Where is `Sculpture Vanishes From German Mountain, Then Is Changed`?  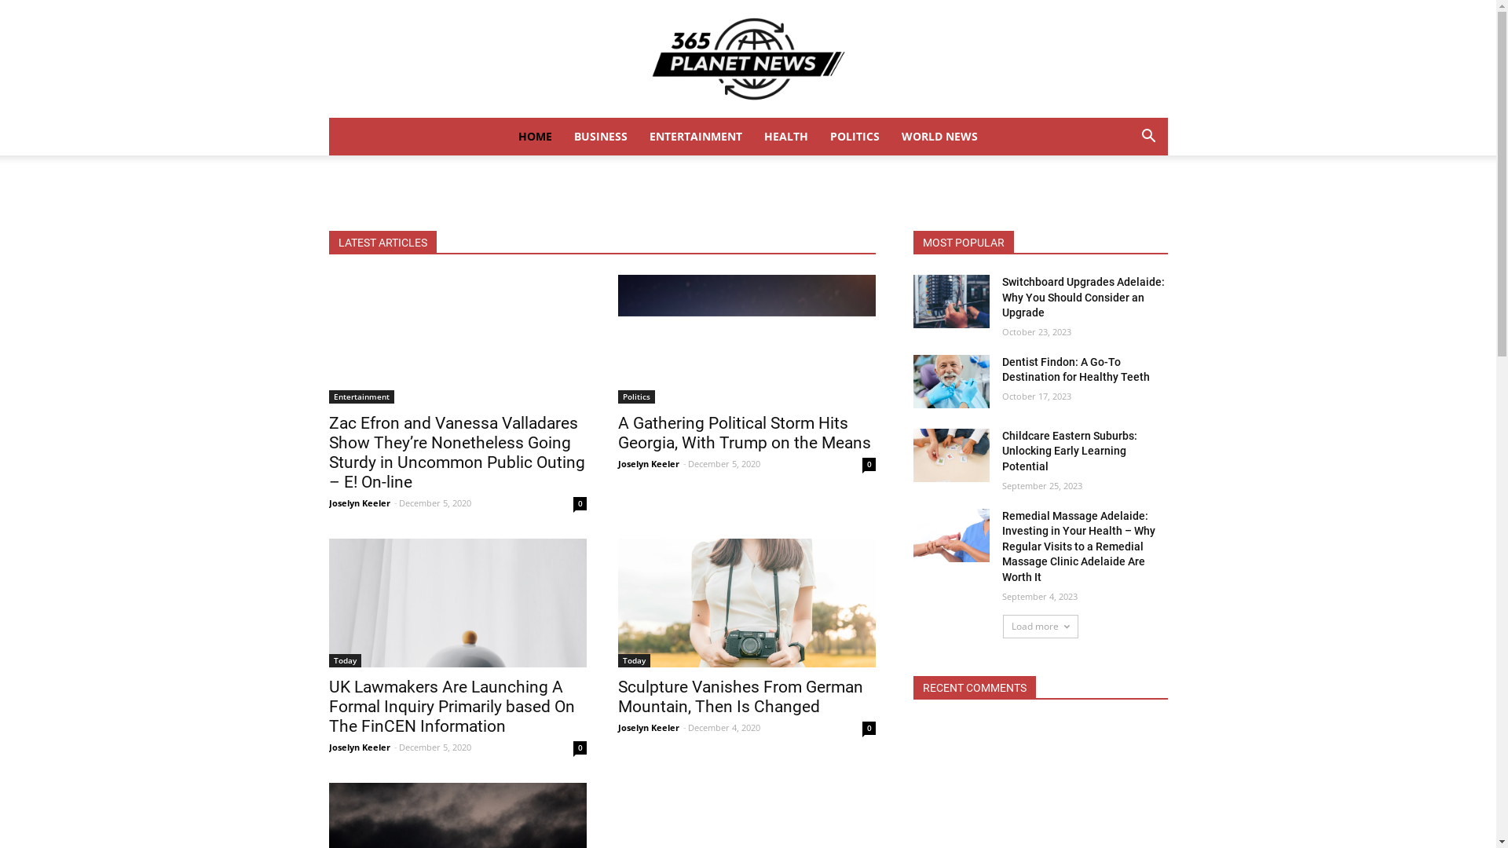
Sculpture Vanishes From German Mountain, Then Is Changed is located at coordinates (746, 603).